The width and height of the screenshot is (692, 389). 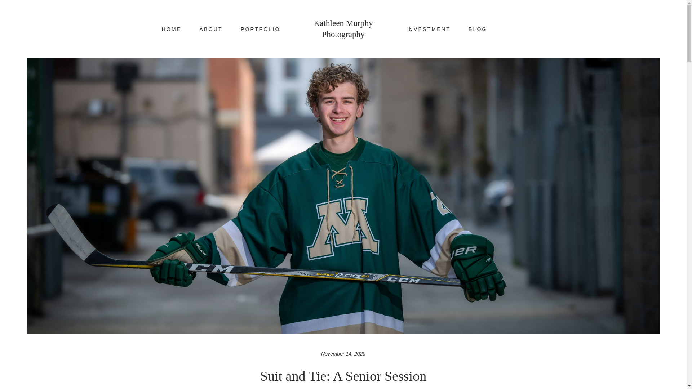 What do you see at coordinates (428, 30) in the screenshot?
I see `INVESTMENT` at bounding box center [428, 30].